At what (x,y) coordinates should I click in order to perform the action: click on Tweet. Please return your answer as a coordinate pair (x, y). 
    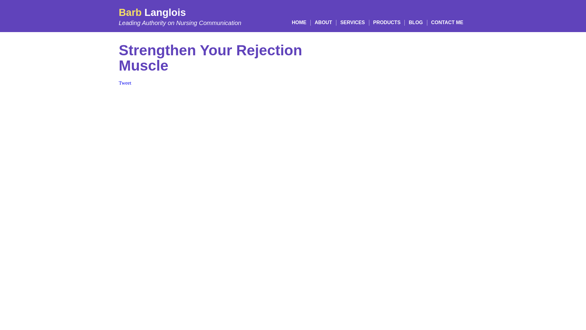
    Looking at the image, I should click on (125, 83).